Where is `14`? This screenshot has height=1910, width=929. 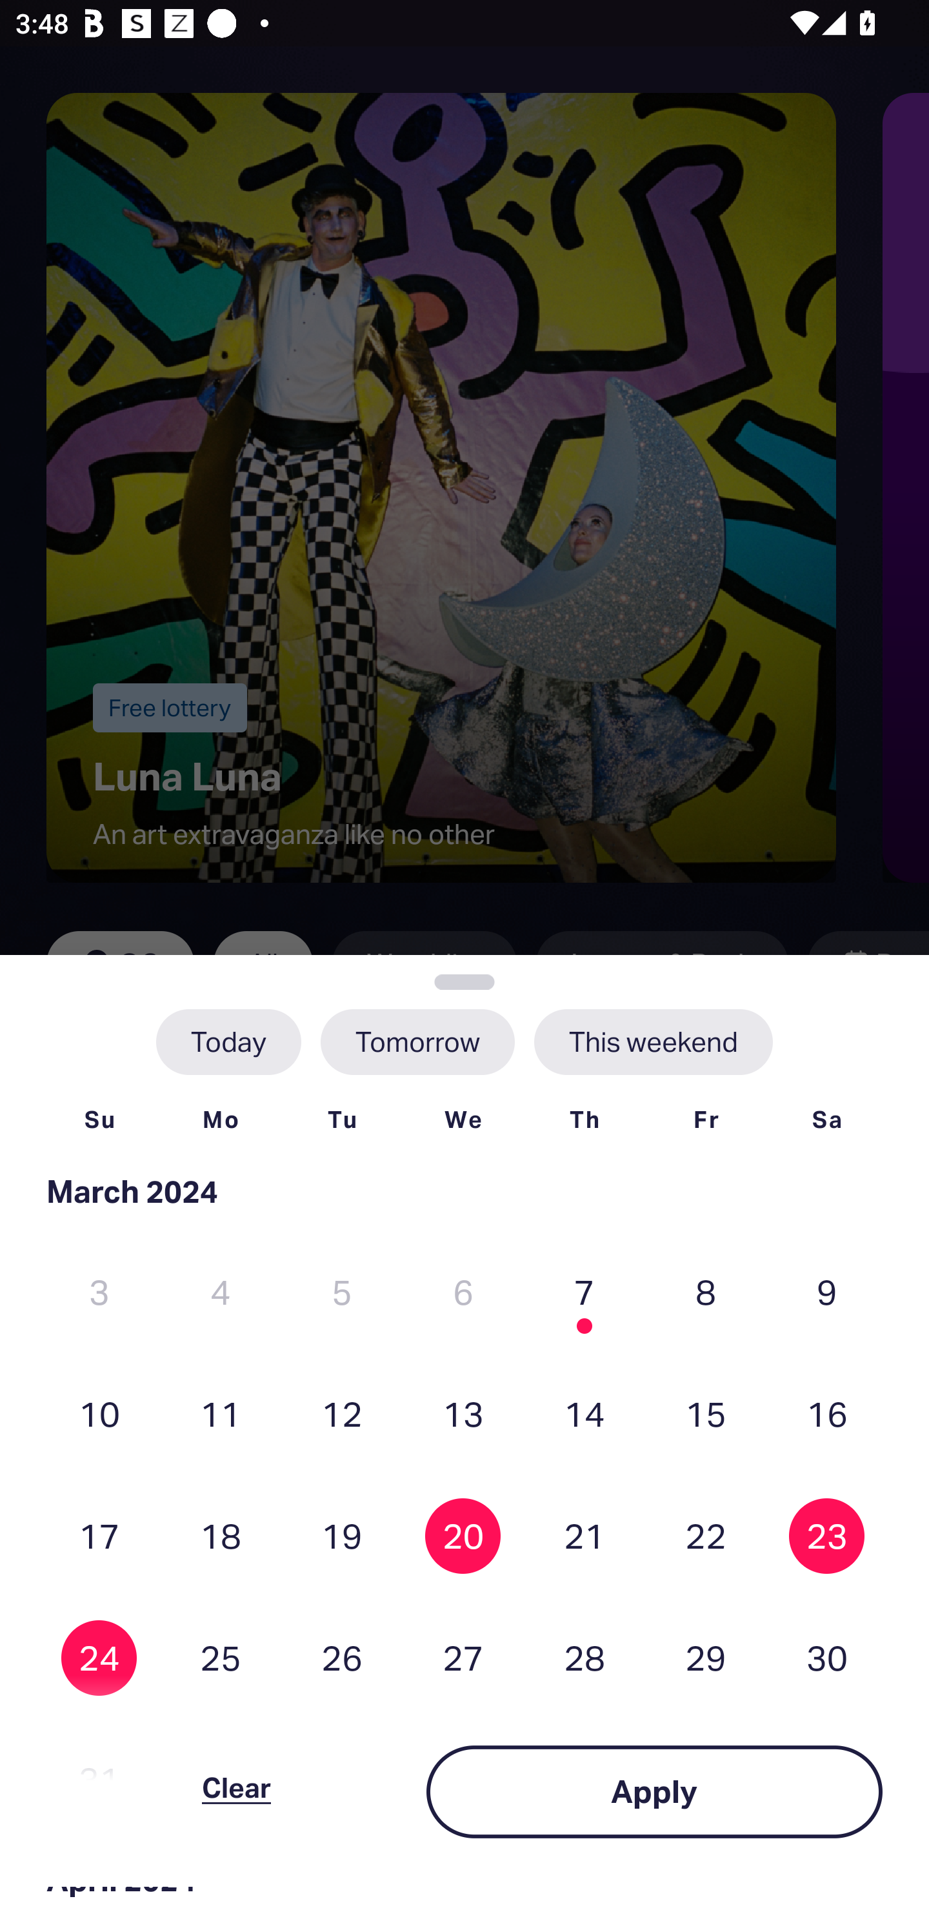 14 is located at coordinates (584, 1413).